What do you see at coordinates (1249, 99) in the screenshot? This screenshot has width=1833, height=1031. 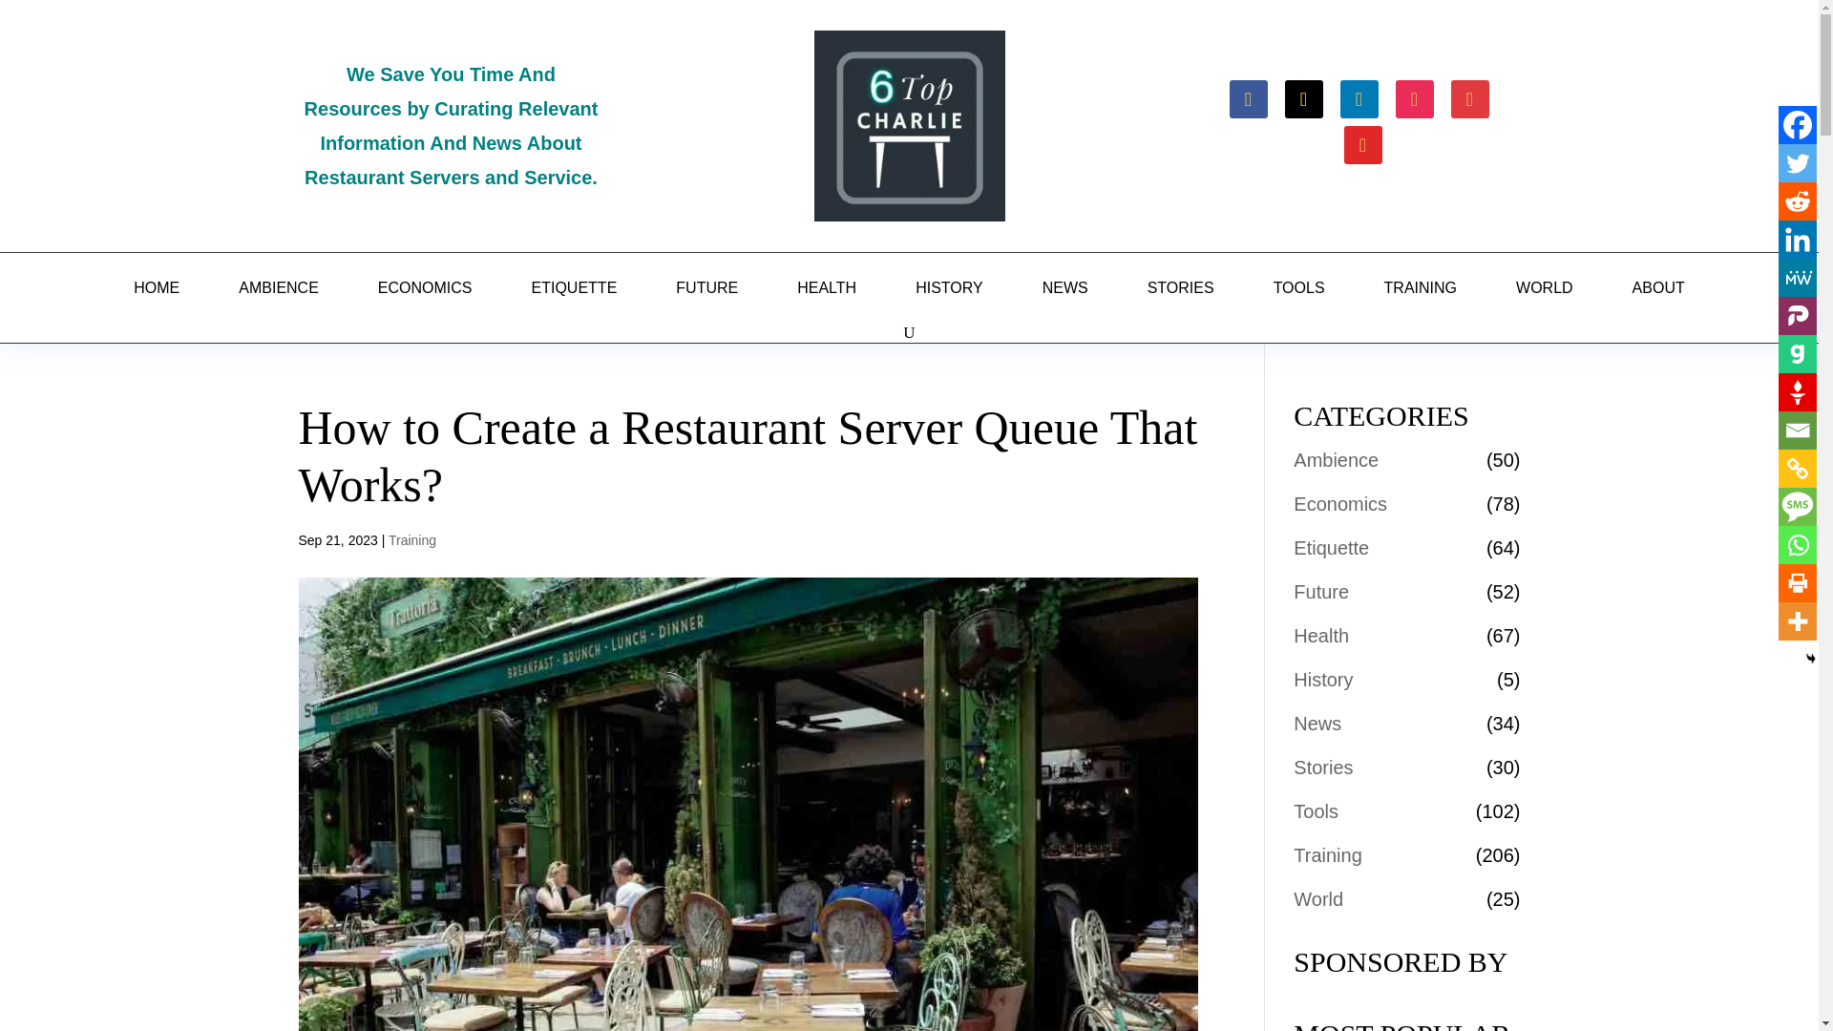 I see `Follow on Facebook` at bounding box center [1249, 99].